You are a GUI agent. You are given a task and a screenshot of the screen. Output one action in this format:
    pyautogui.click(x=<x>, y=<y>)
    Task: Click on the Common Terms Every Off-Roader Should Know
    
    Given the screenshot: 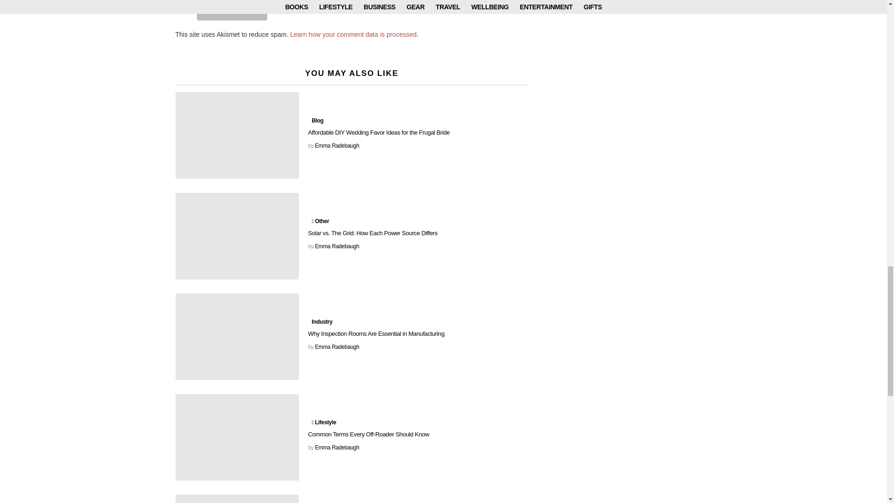 What is the action you would take?
    pyautogui.click(x=237, y=437)
    